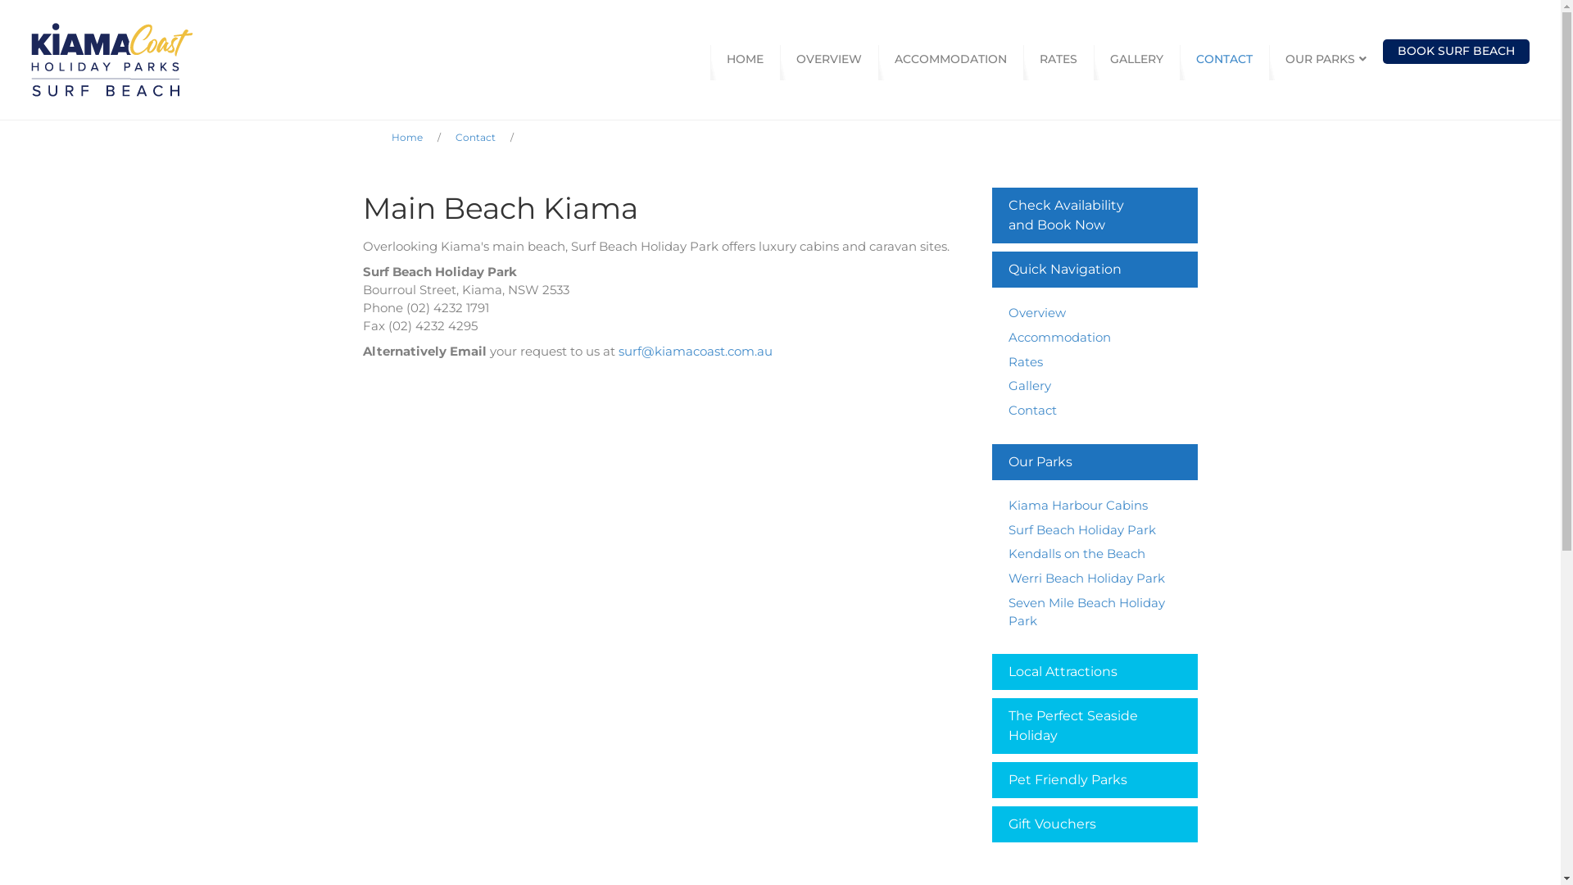 The height and width of the screenshot is (885, 1573). What do you see at coordinates (1037, 313) in the screenshot?
I see `Overview` at bounding box center [1037, 313].